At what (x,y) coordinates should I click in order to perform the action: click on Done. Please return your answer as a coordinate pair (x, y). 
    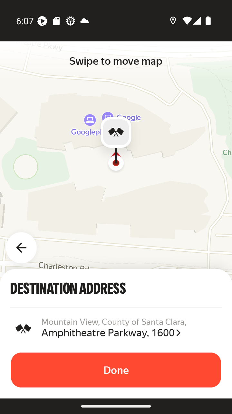
    Looking at the image, I should click on (116, 370).